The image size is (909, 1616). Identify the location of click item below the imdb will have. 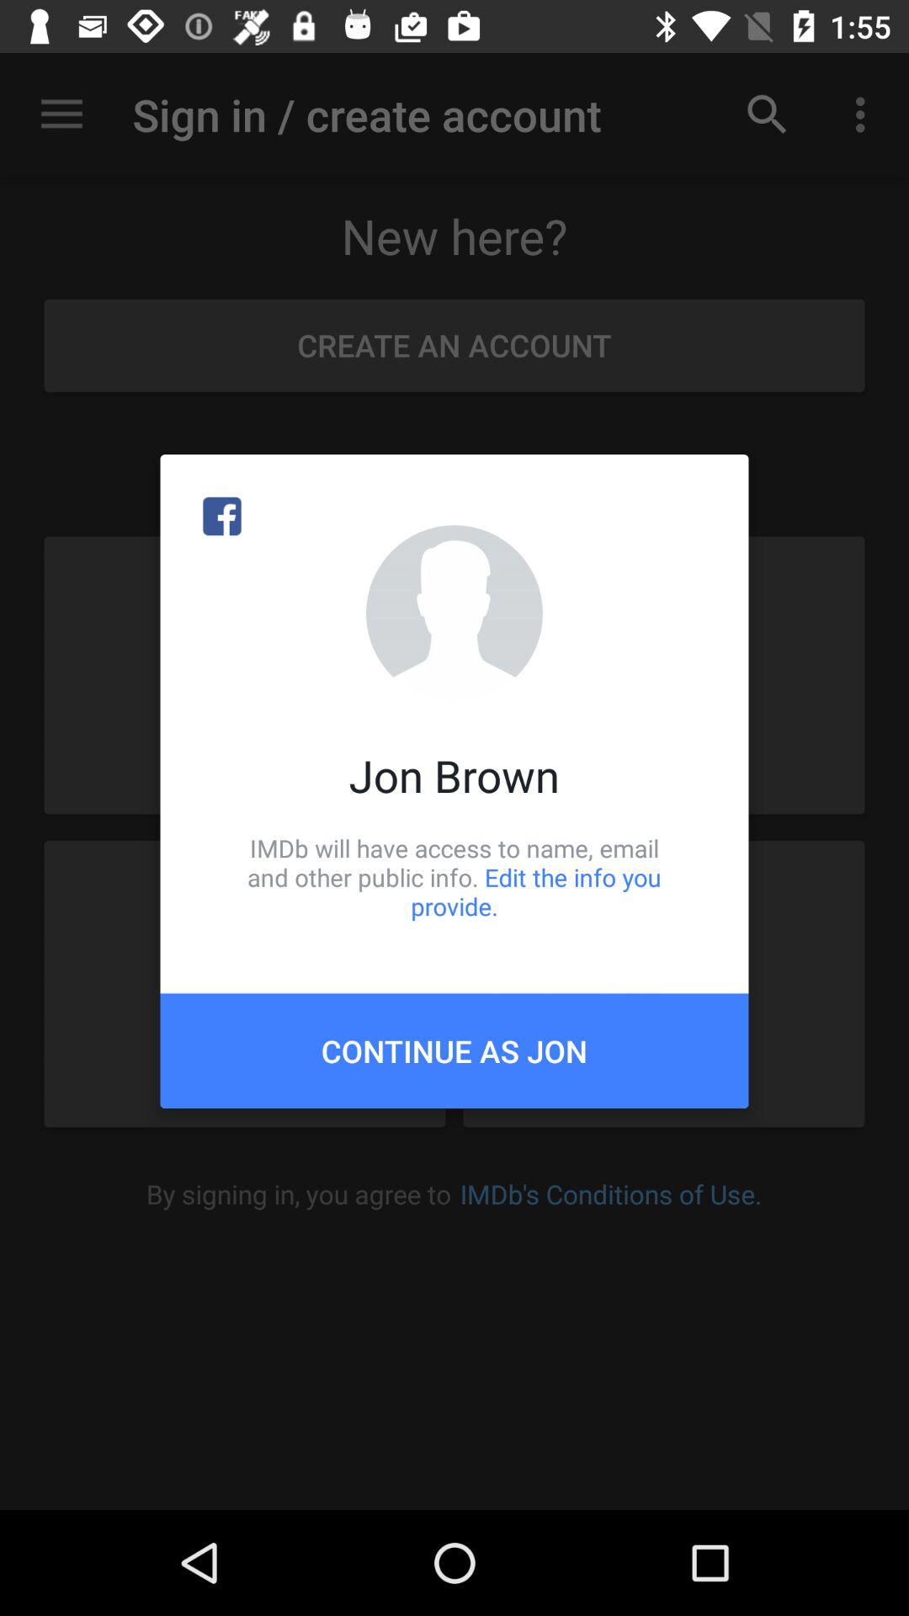
(454, 1050).